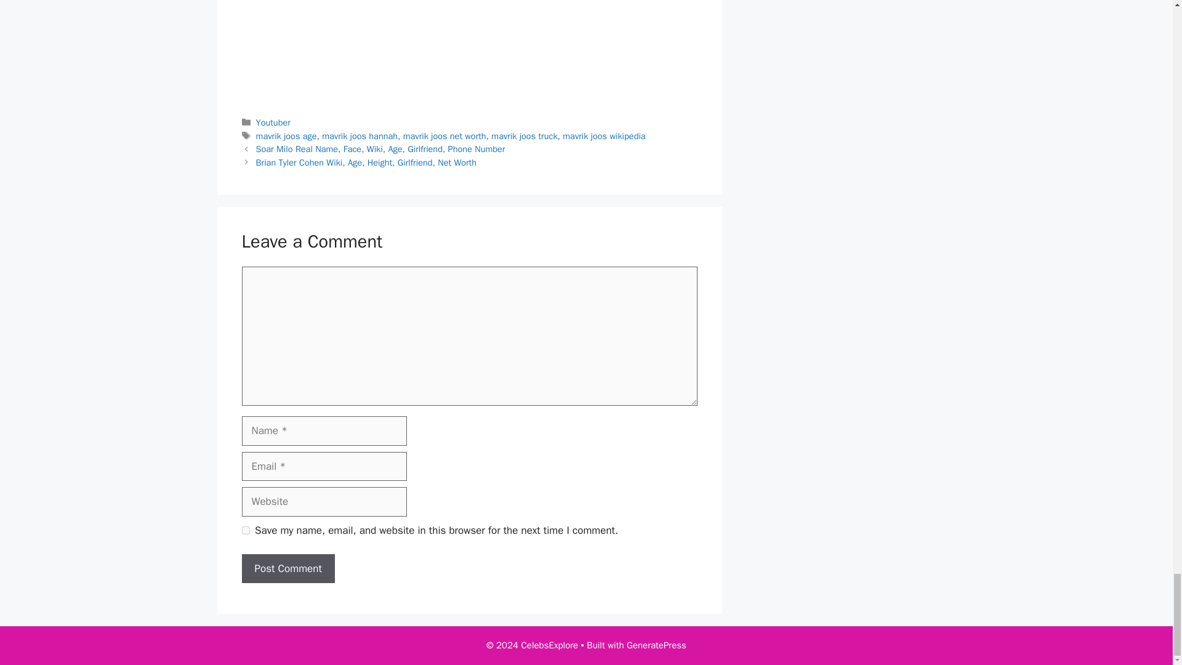  What do you see at coordinates (524, 135) in the screenshot?
I see `mavrik joos truck` at bounding box center [524, 135].